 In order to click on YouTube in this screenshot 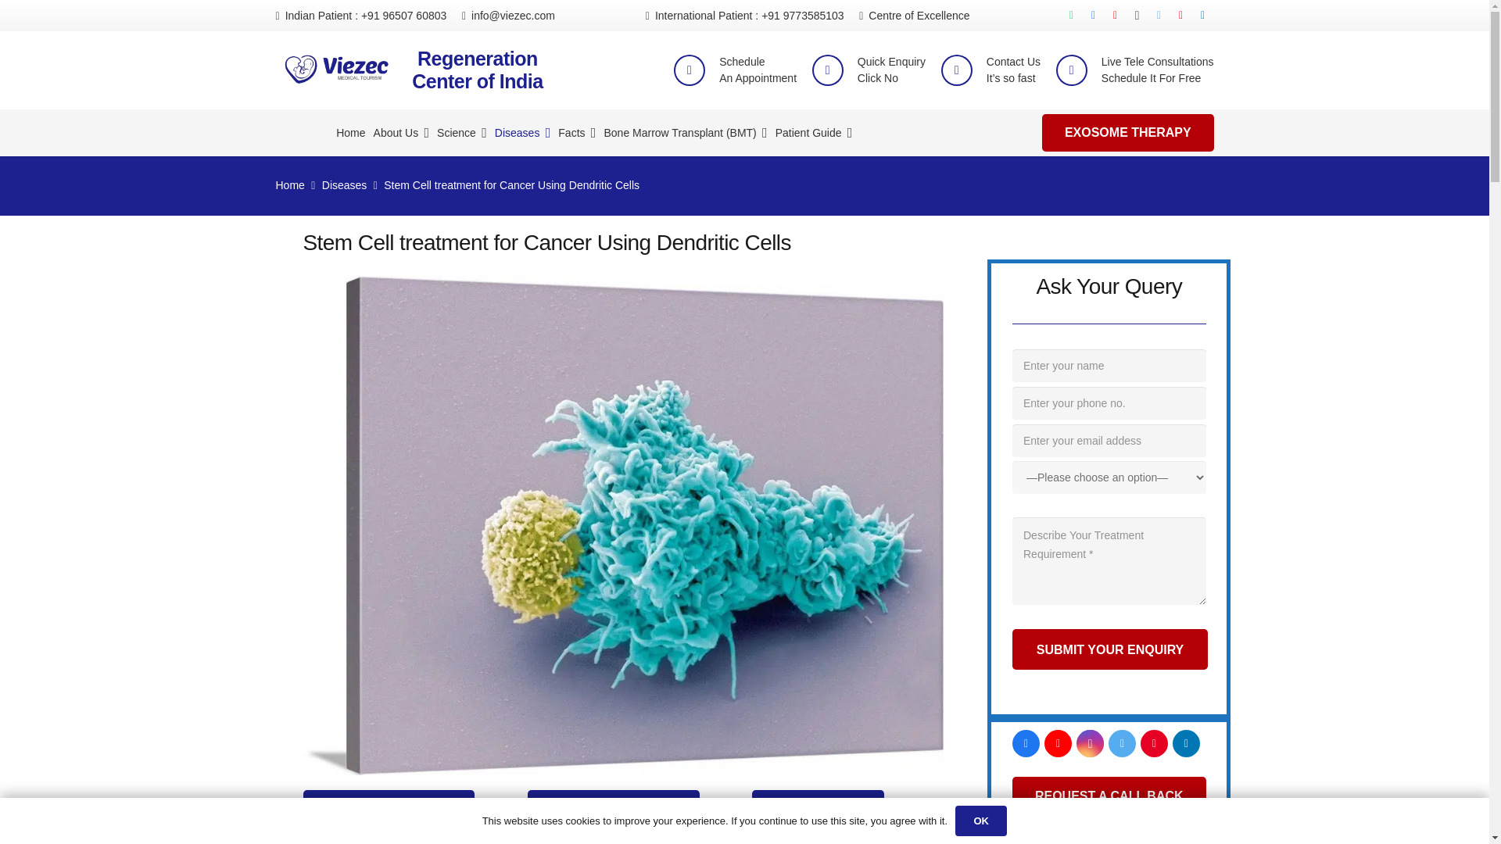, I will do `click(758, 70)`.